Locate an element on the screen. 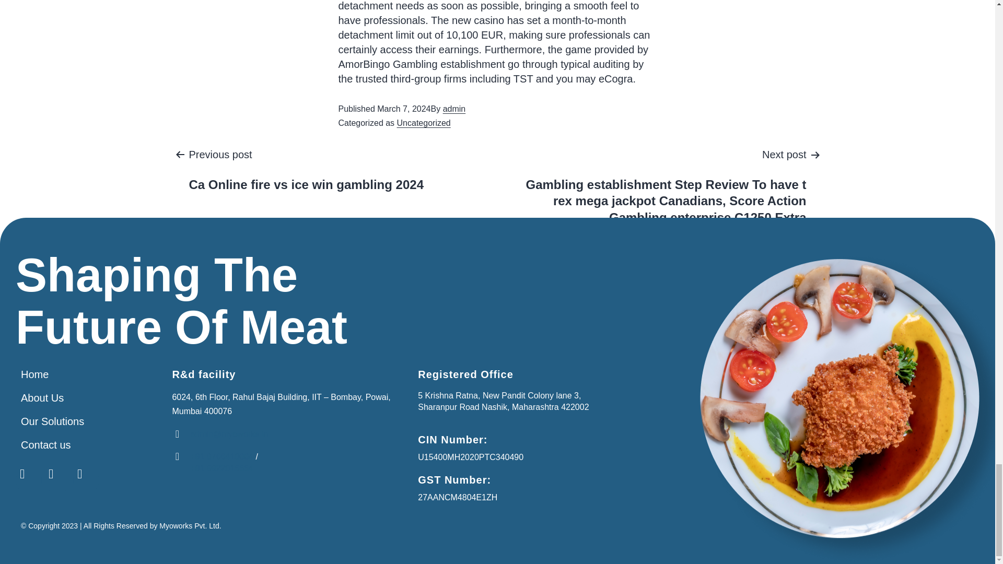 This screenshot has height=564, width=1003. Contact us is located at coordinates (91, 445).